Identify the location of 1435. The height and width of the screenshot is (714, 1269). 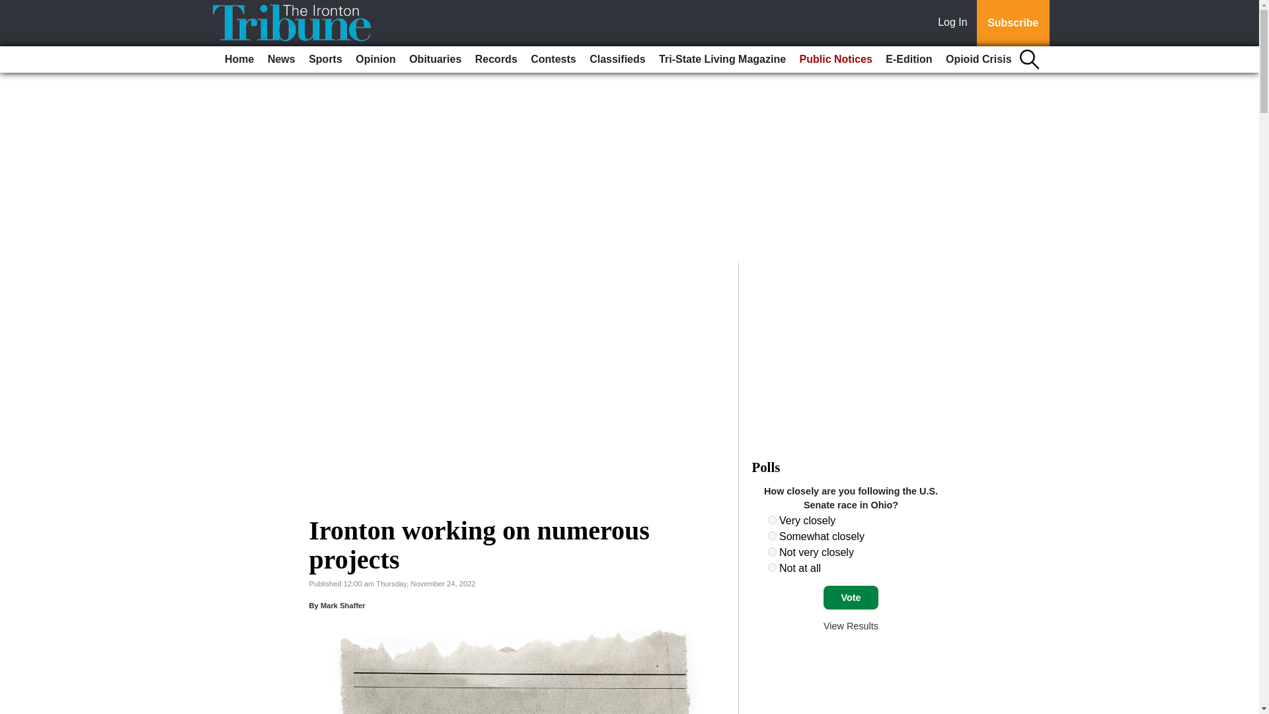
(772, 567).